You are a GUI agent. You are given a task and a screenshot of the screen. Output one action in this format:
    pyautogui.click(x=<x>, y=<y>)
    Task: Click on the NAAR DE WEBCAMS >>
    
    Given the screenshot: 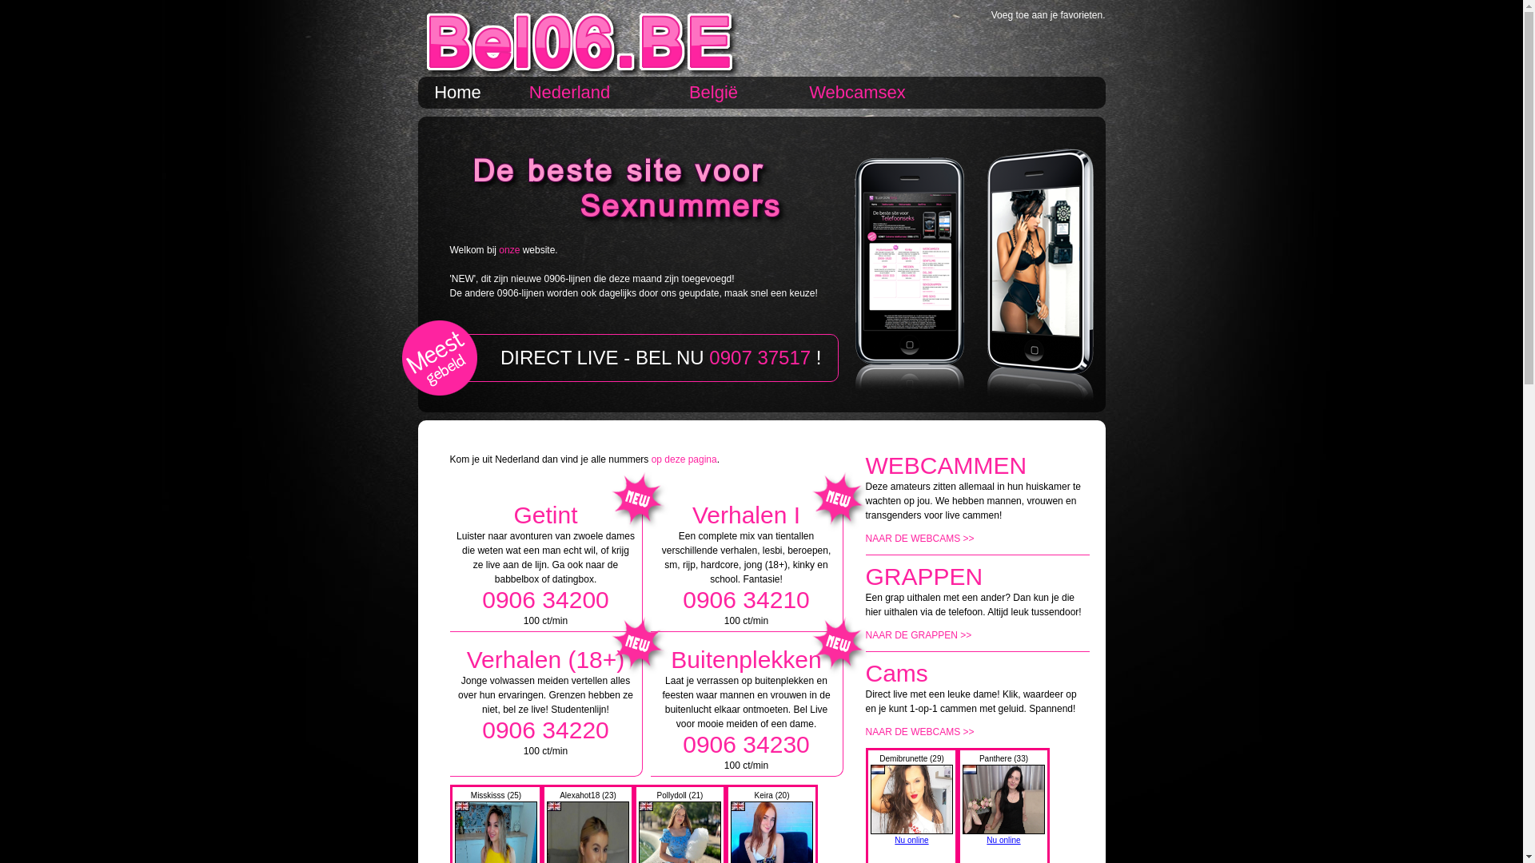 What is the action you would take?
    pyautogui.click(x=919, y=732)
    